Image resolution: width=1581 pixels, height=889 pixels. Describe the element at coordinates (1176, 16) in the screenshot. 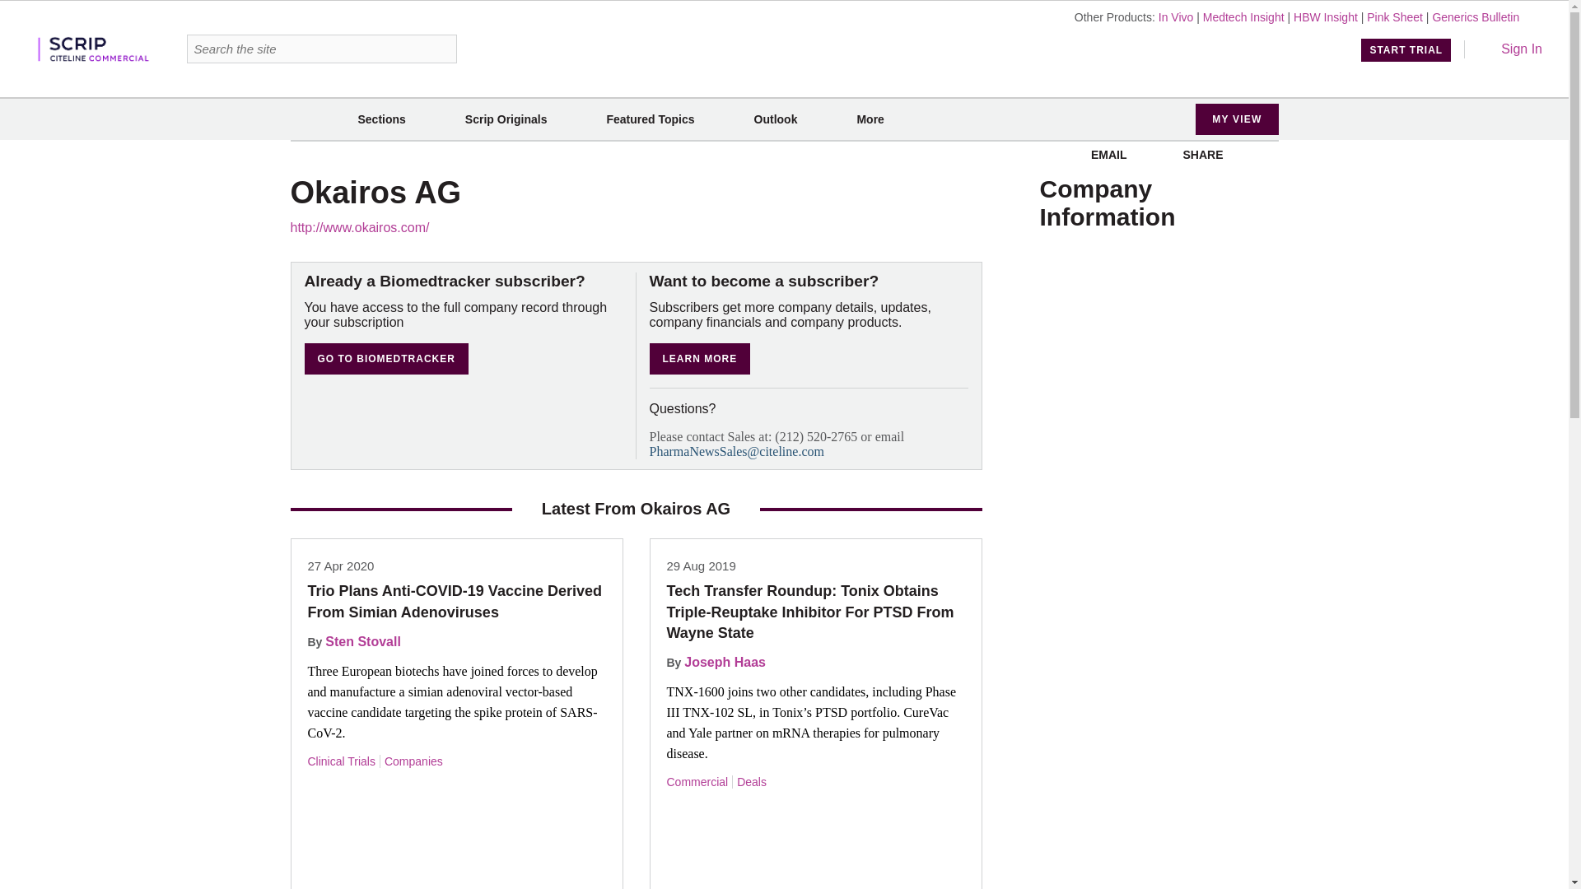

I see `In Vivo` at that location.